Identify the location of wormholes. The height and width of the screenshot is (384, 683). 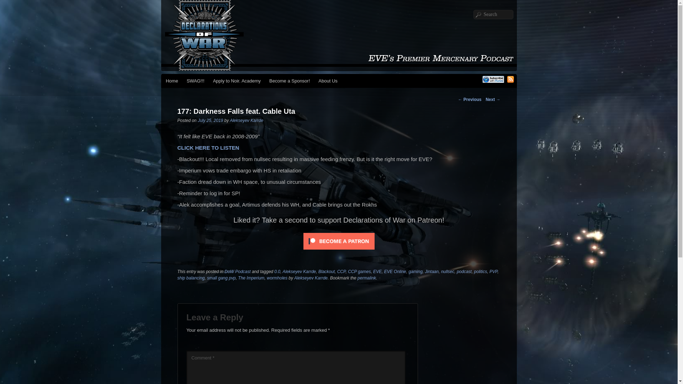
(277, 278).